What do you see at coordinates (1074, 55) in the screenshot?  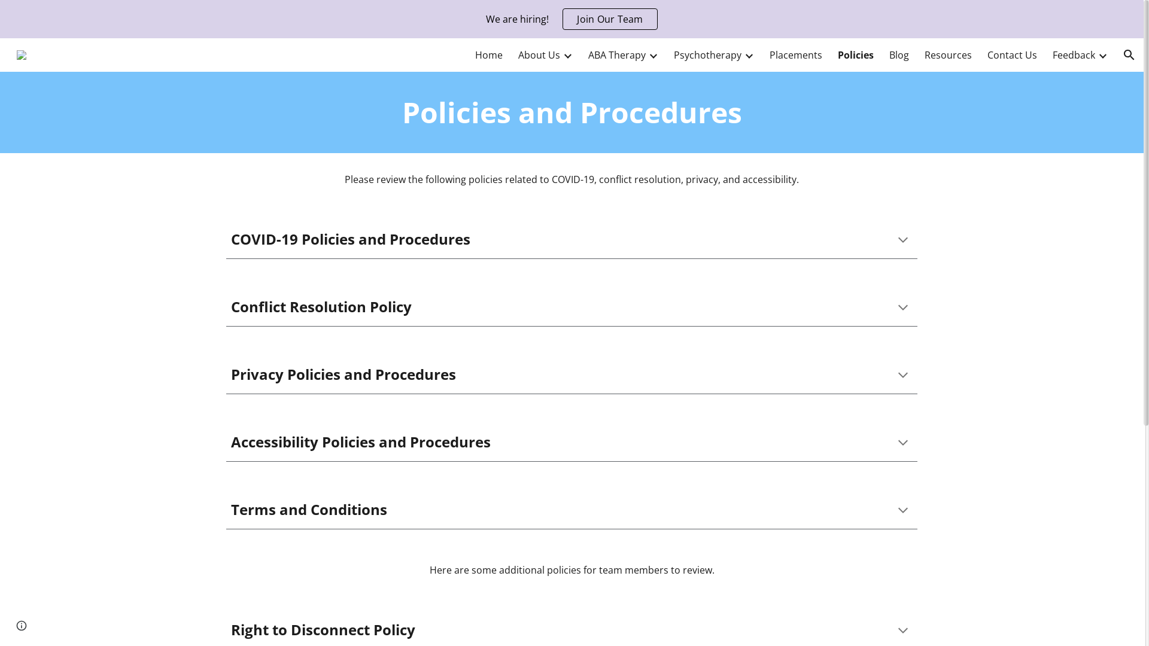 I see `Feedback` at bounding box center [1074, 55].